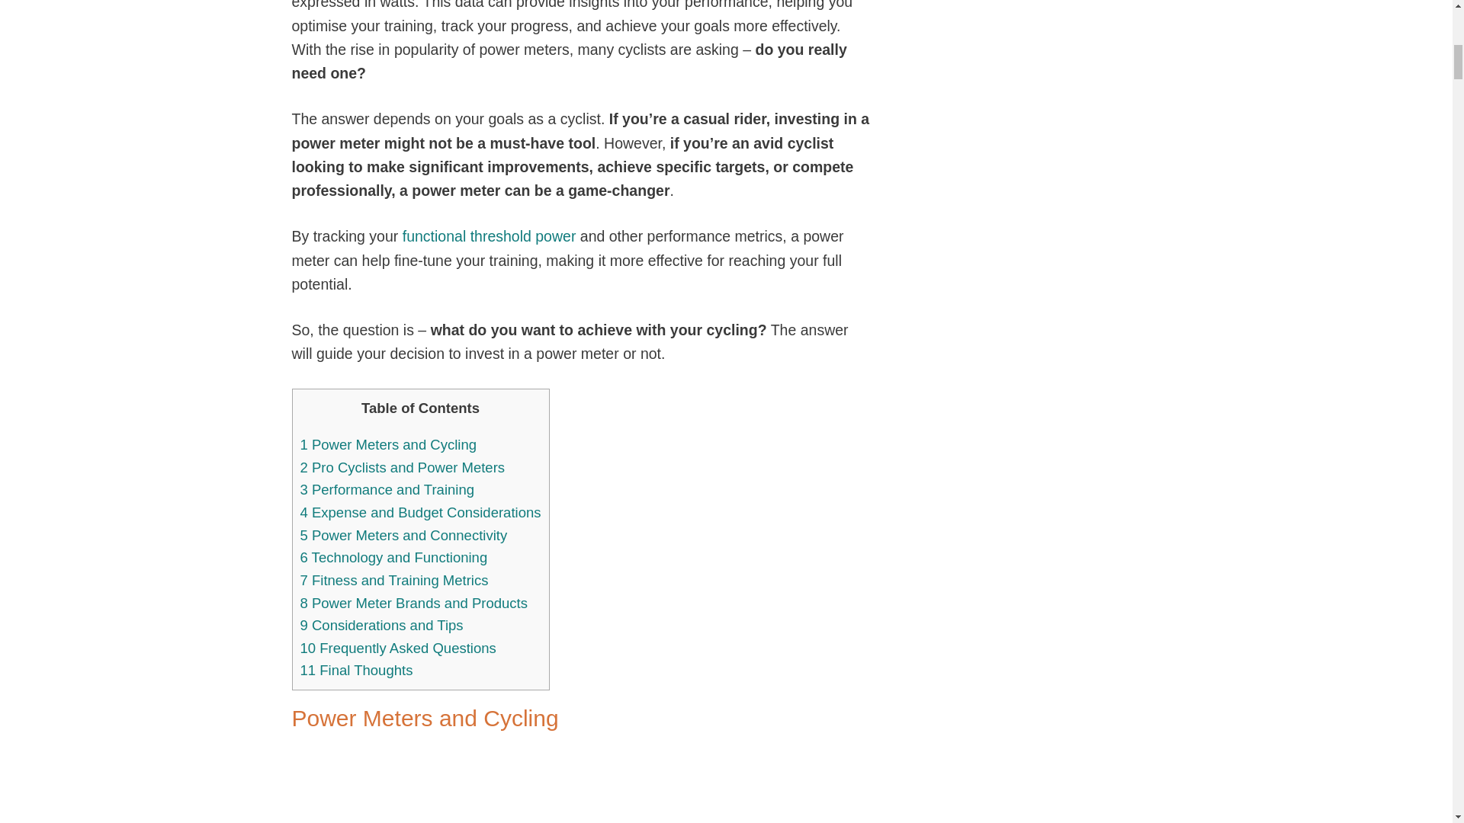 This screenshot has height=823, width=1464. I want to click on 7 Fitness and Training Metrics, so click(394, 580).